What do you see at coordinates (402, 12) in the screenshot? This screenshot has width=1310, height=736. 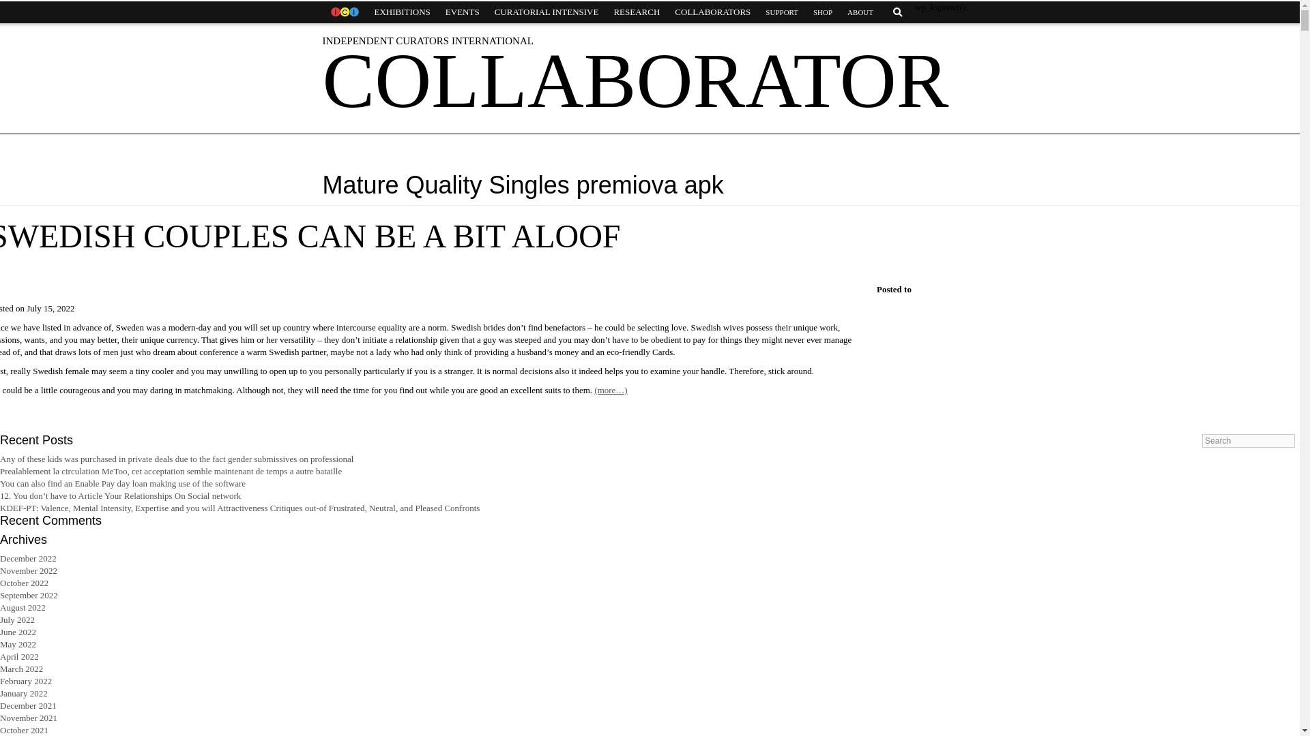 I see `EXHIBITIONS` at bounding box center [402, 12].